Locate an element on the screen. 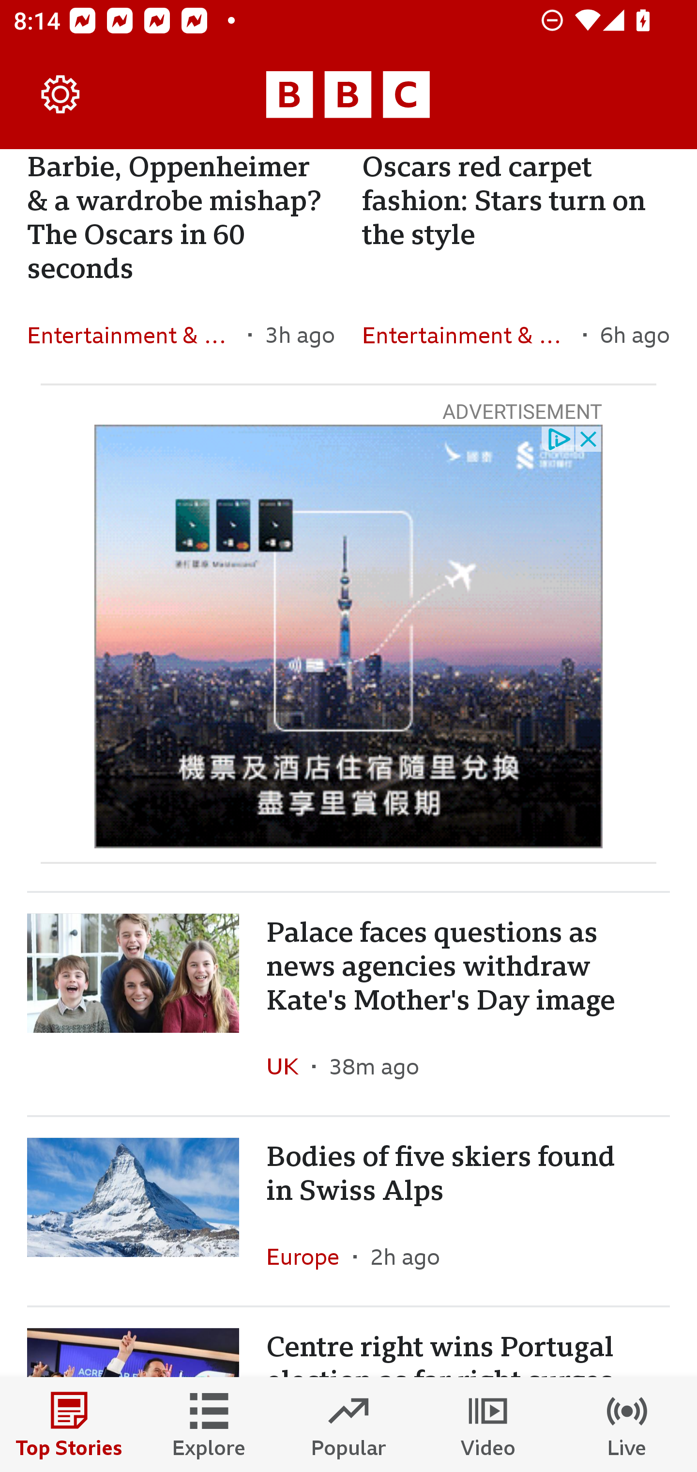 This screenshot has height=1472, width=697. close_button is located at coordinates (589, 438).